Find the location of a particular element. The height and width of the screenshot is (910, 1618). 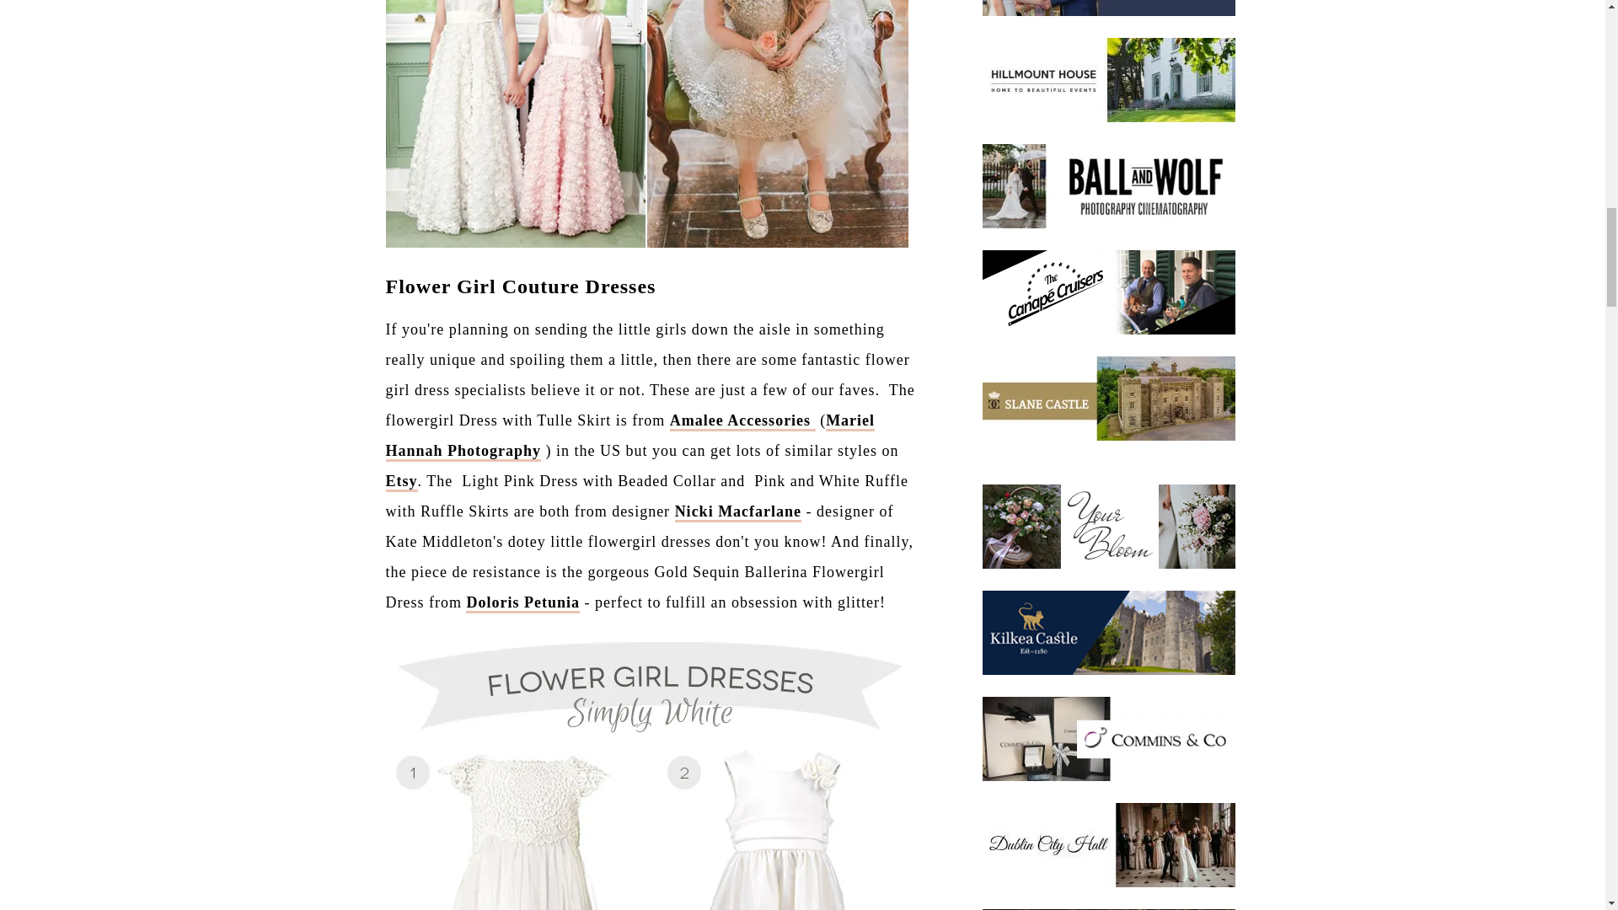

flowergirl dresses and accessories is located at coordinates (522, 603).